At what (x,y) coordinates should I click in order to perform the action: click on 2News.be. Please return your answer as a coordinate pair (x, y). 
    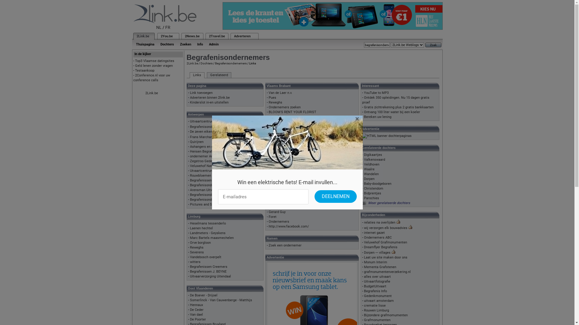
    Looking at the image, I should click on (192, 36).